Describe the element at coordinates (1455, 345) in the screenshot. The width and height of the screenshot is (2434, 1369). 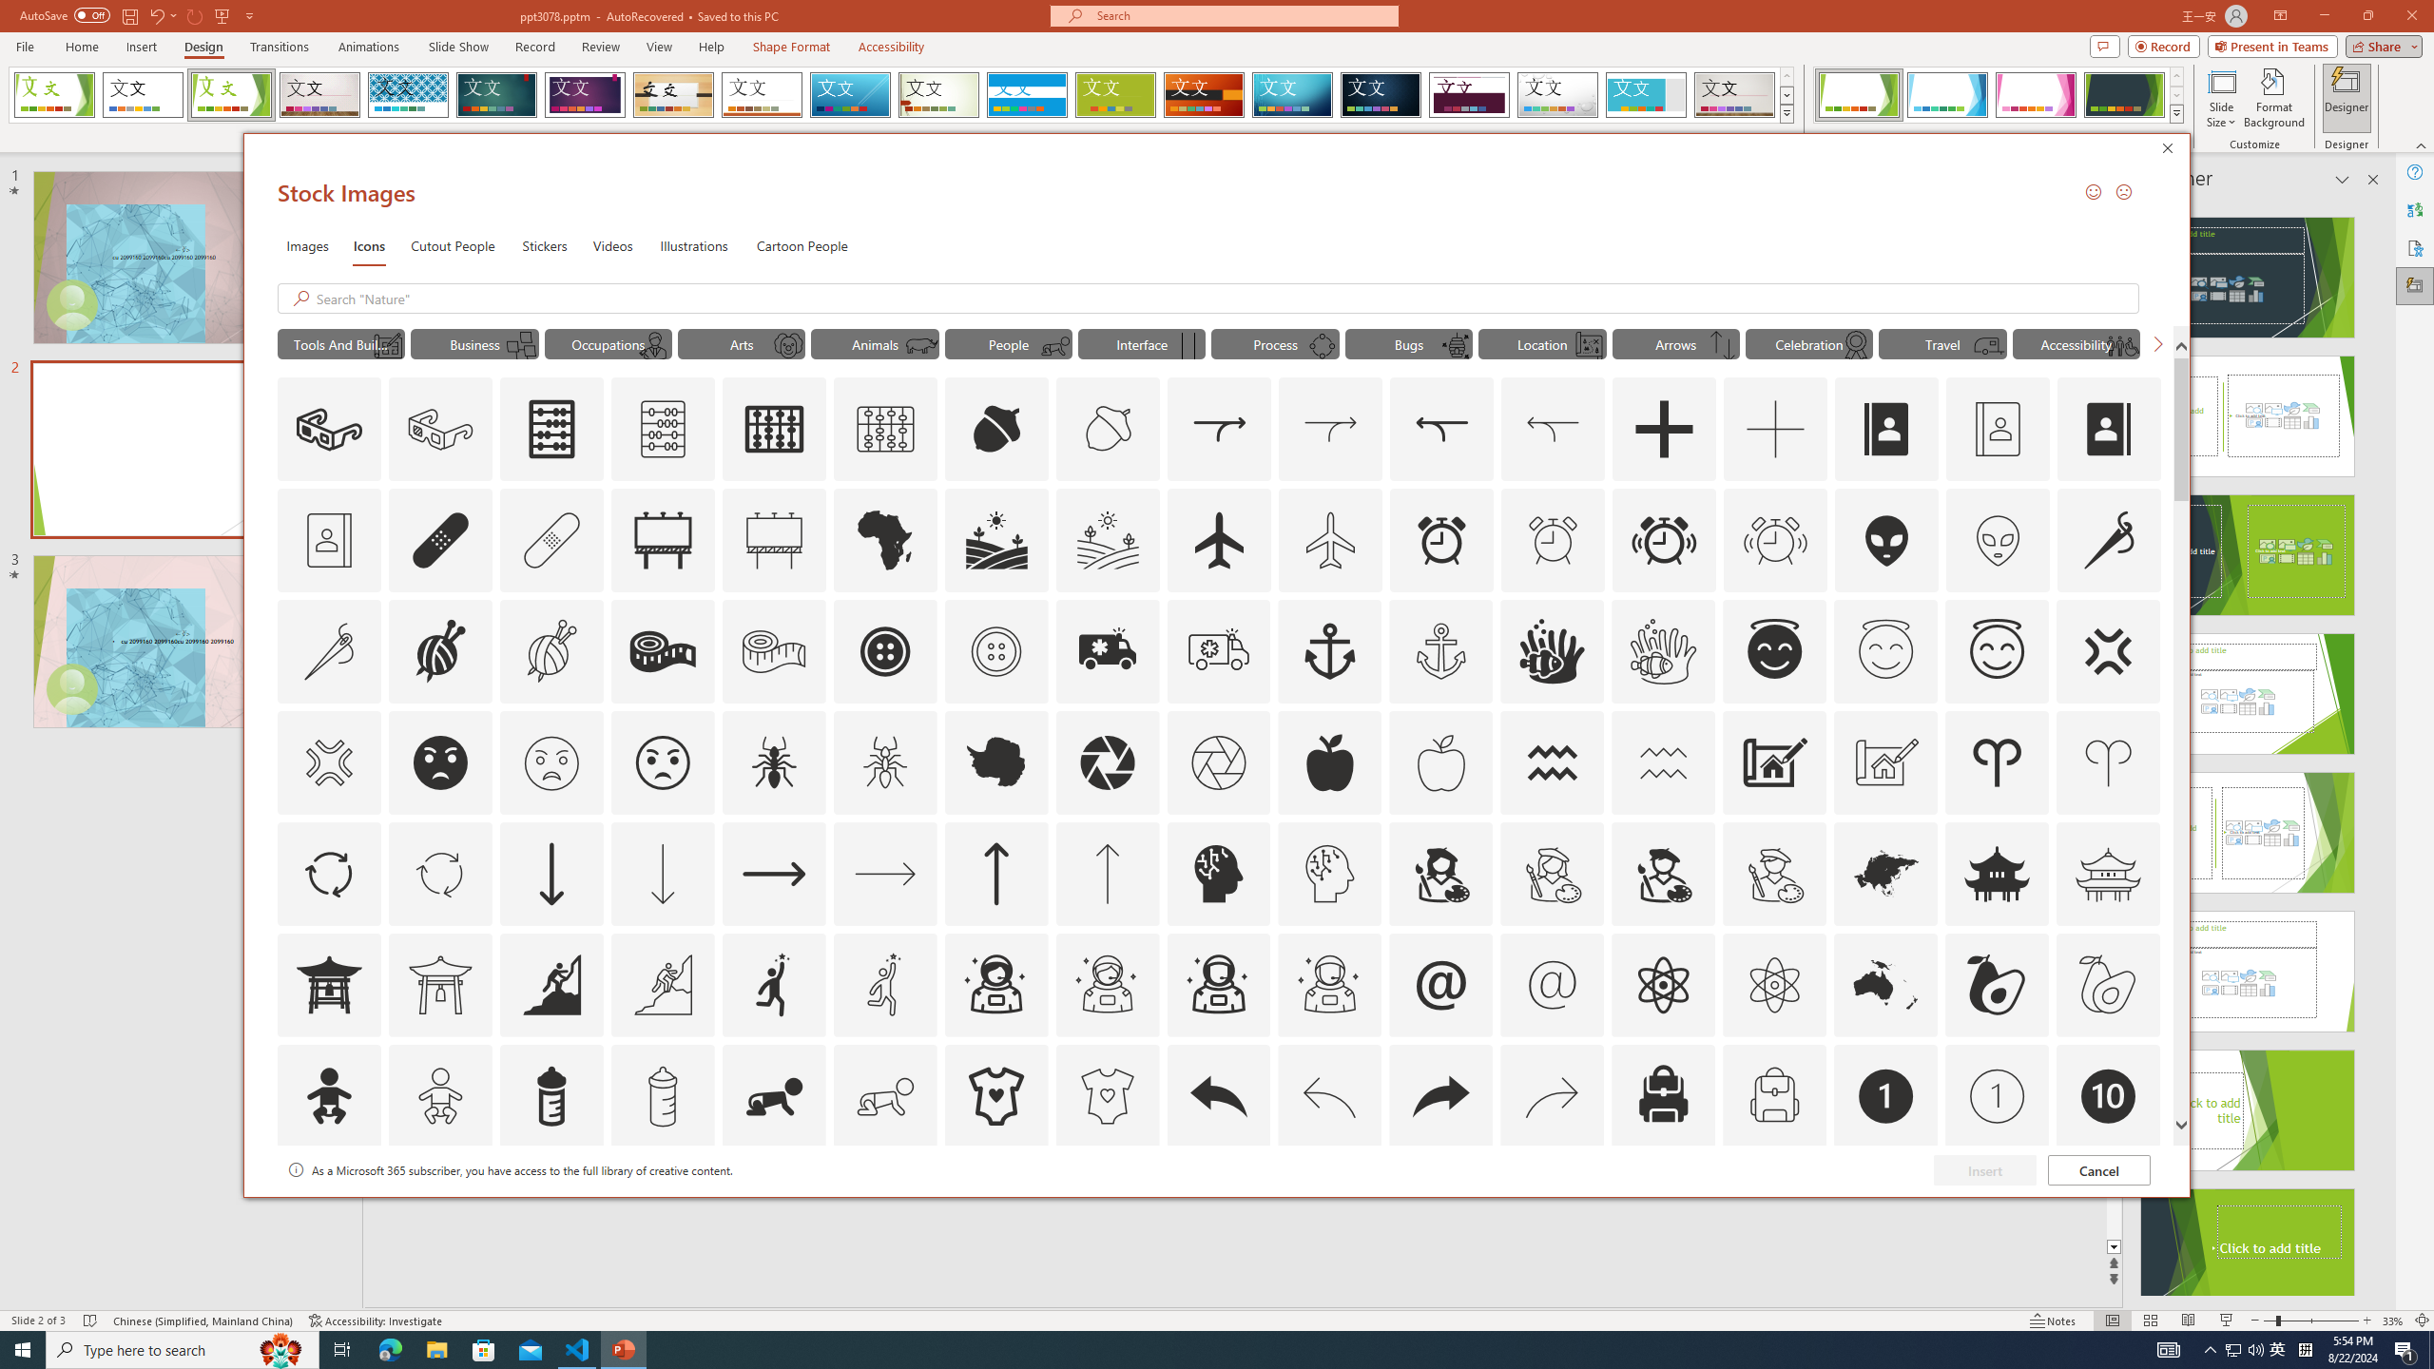
I see `AutomationID: Icons_BeeWithHive_M` at that location.